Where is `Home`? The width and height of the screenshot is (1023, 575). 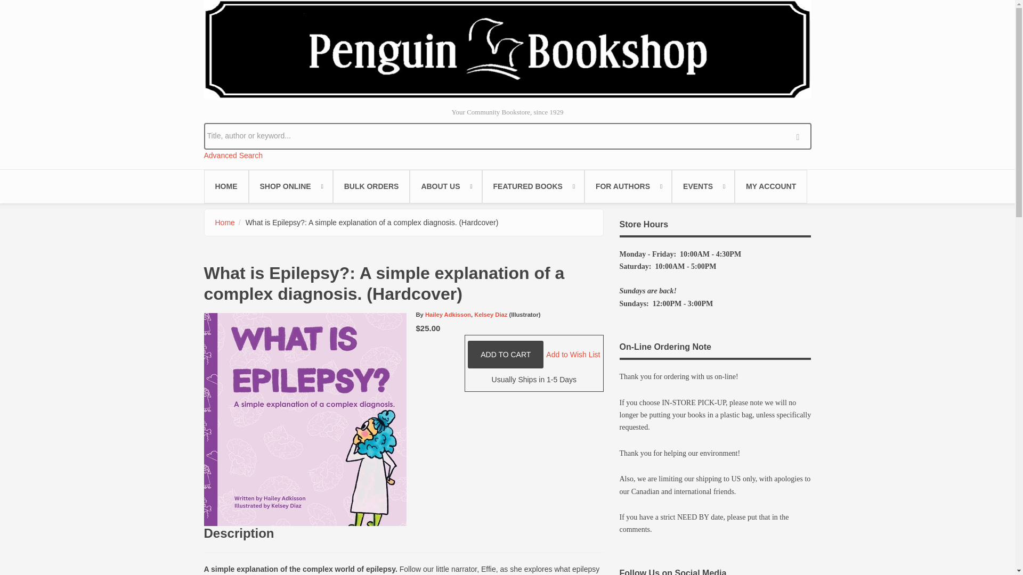
Home is located at coordinates (225, 223).